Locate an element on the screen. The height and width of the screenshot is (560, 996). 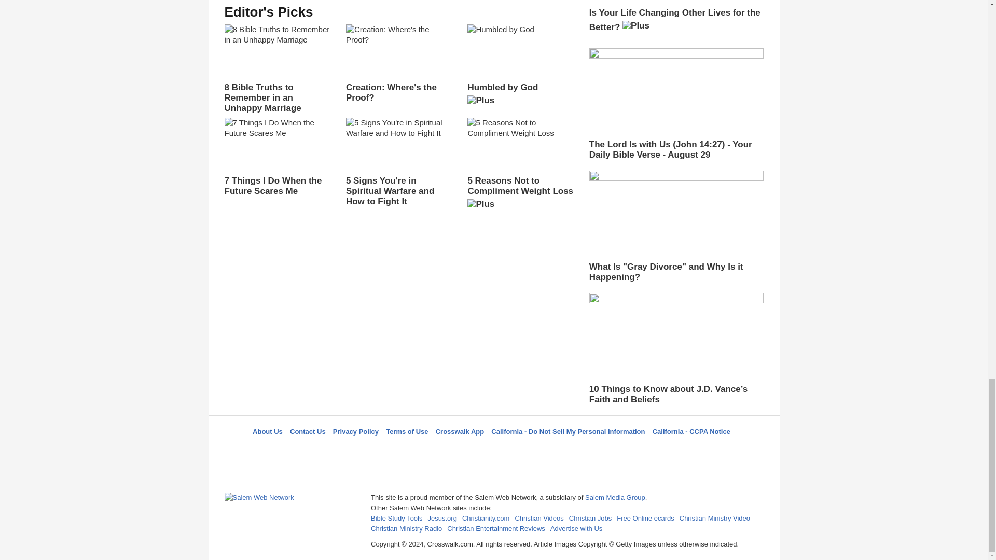
Humbled by God is located at coordinates (520, 68).